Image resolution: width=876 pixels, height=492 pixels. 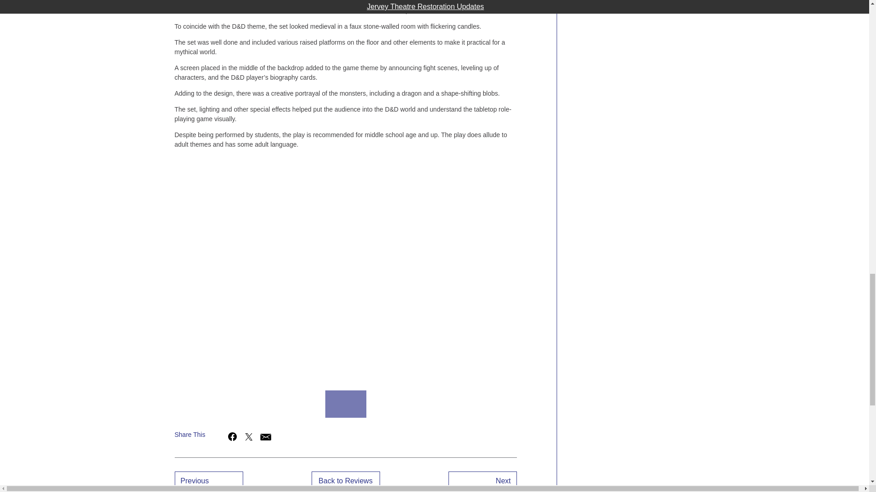 I want to click on 8Y6A0877, so click(x=209, y=404).